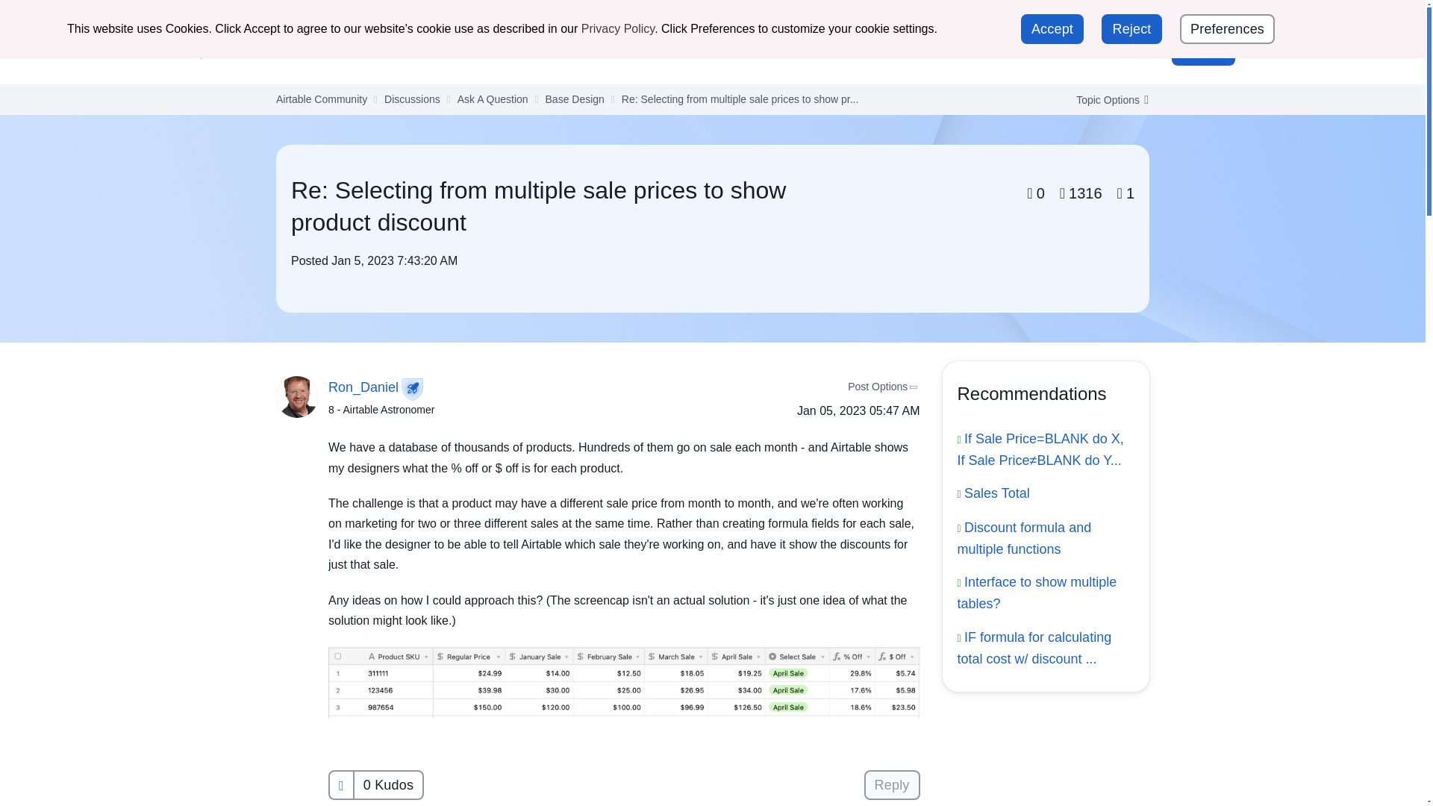  Describe the element at coordinates (1052, 29) in the screenshot. I see `Accept` at that location.